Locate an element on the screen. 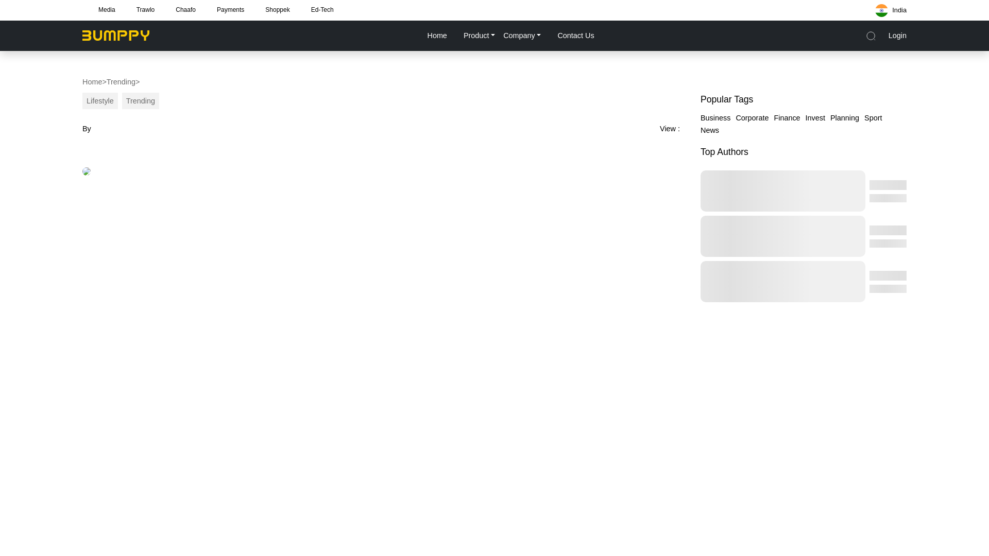 Image resolution: width=989 pixels, height=556 pixels. Login is located at coordinates (897, 35).